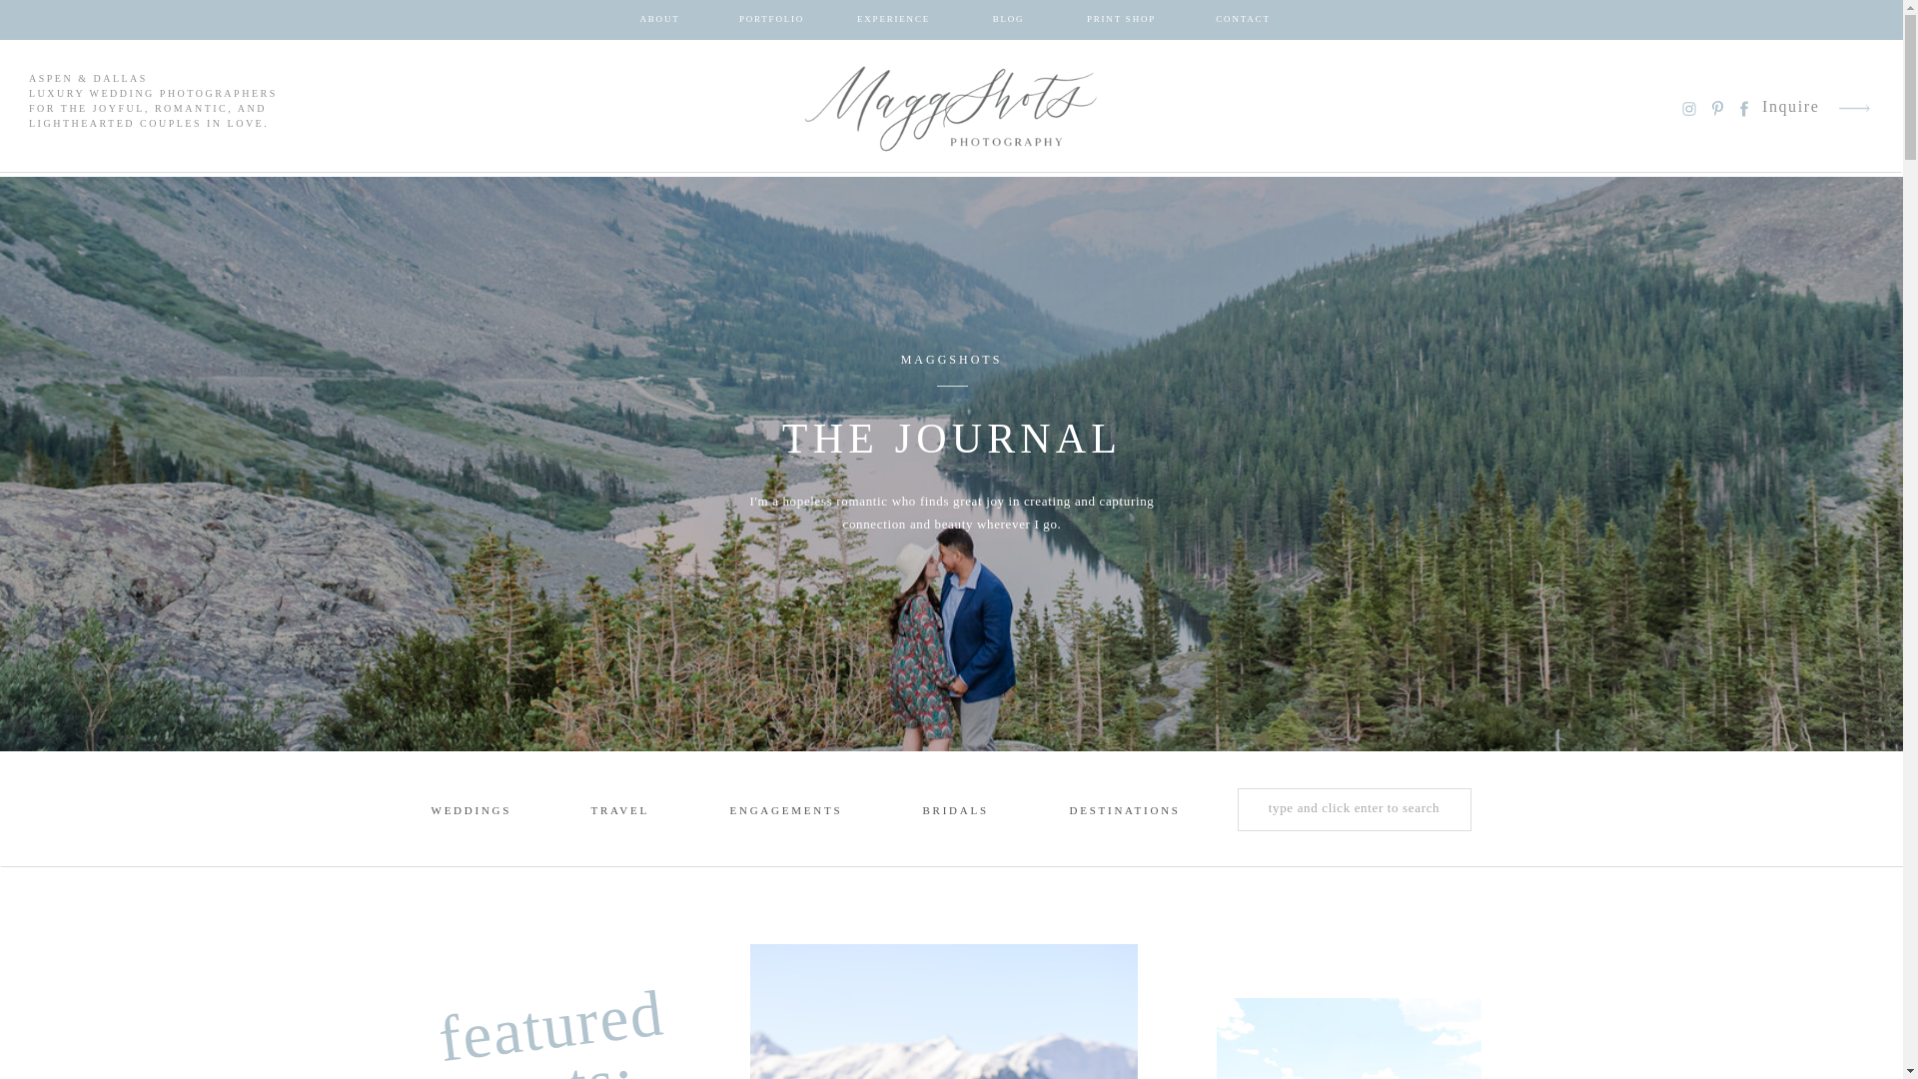 The width and height of the screenshot is (1918, 1079). Describe the element at coordinates (619, 813) in the screenshot. I see `TRAVEL` at that location.